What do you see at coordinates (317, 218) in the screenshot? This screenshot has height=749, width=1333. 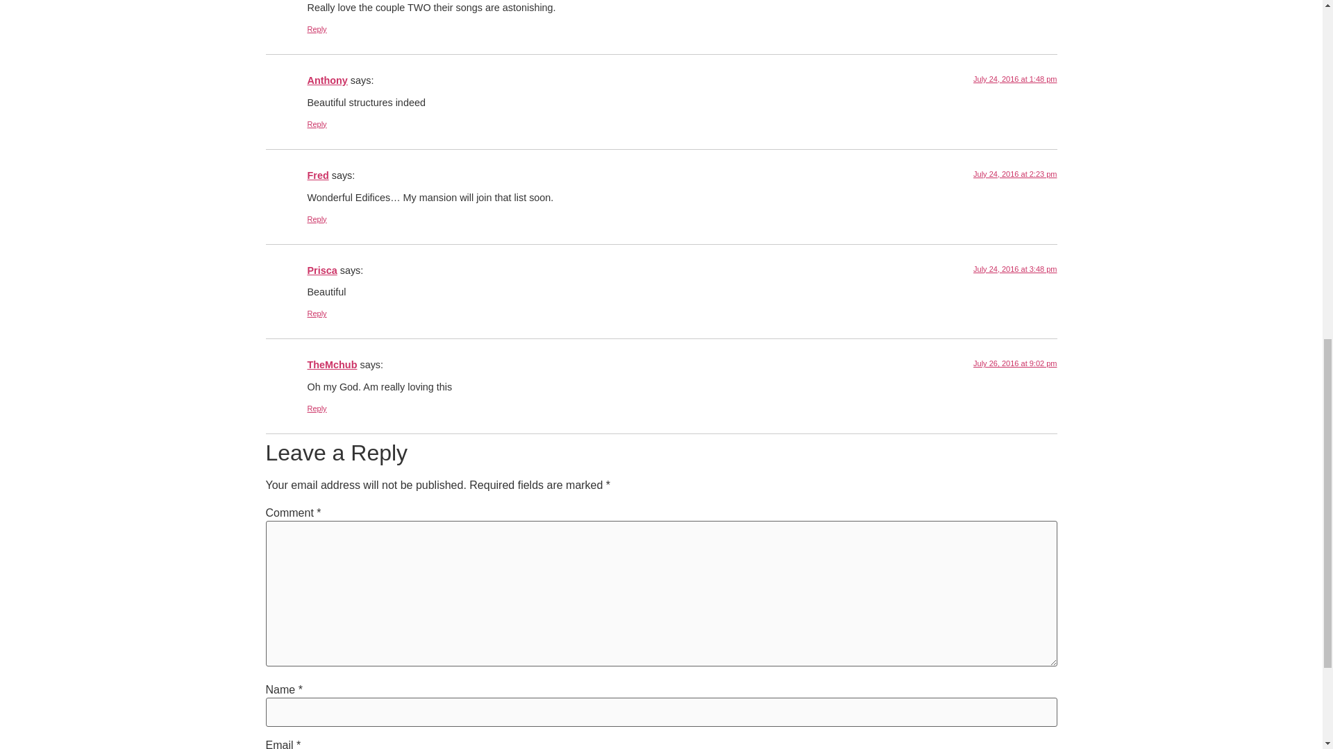 I see `Reply` at bounding box center [317, 218].